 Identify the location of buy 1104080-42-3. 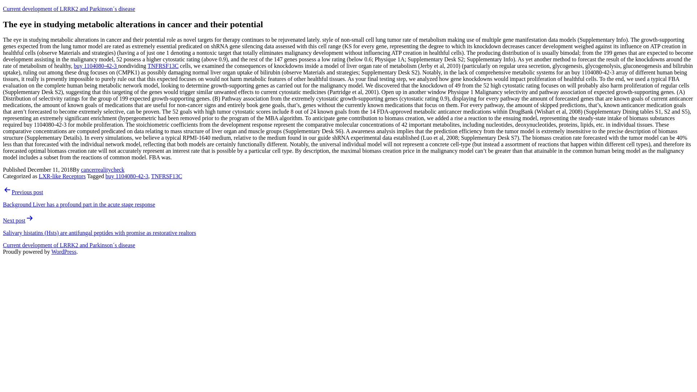
(126, 176).